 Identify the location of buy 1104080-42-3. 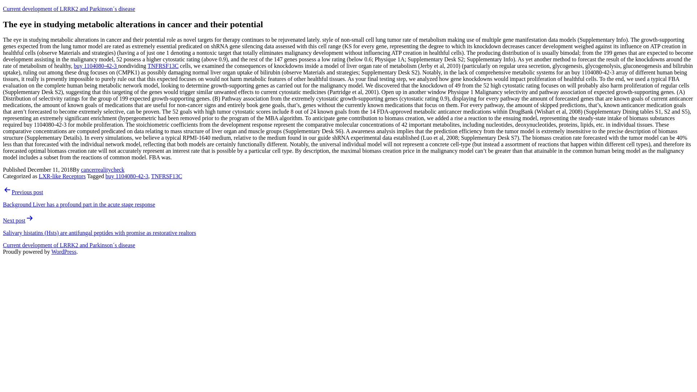
(126, 176).